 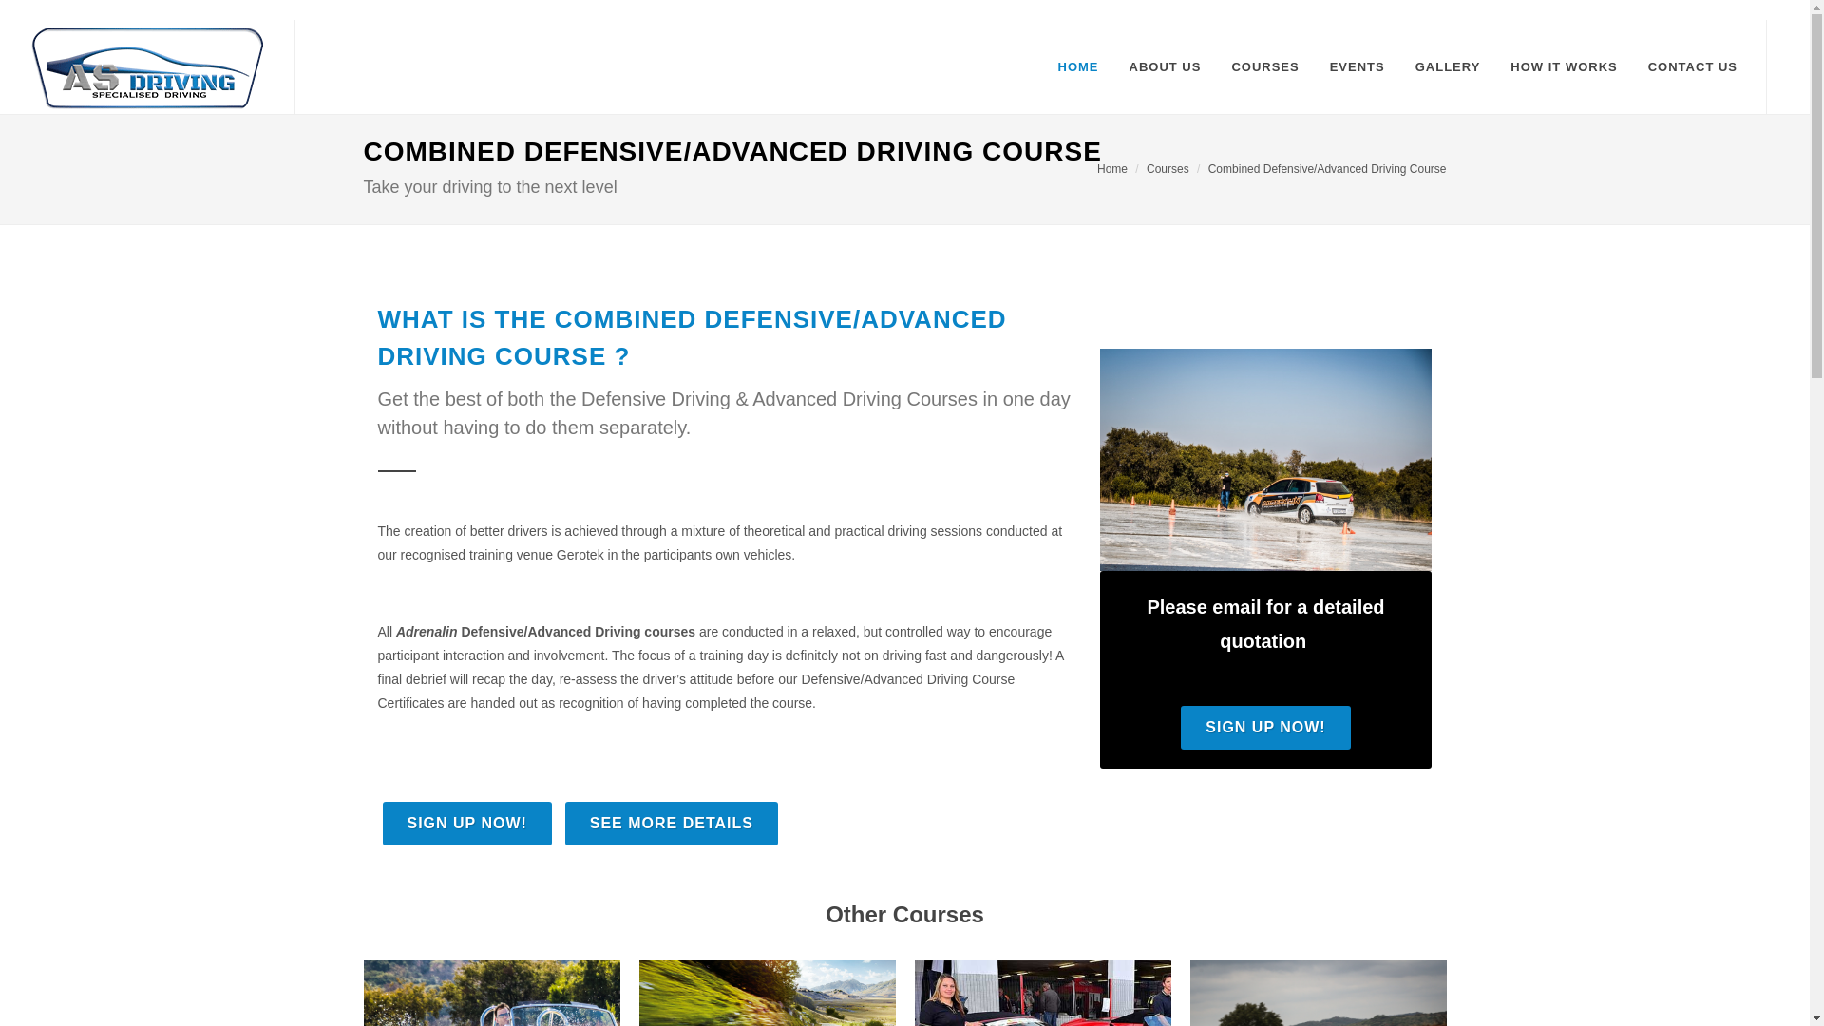 I want to click on Home, so click(x=1111, y=167).